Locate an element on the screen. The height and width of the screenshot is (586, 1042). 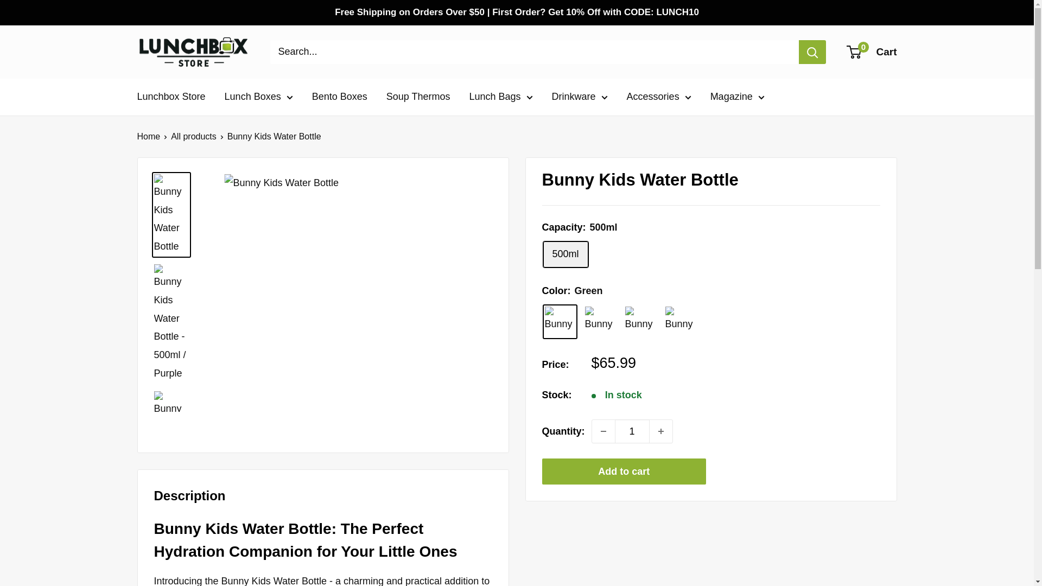
Purple is located at coordinates (640, 321).